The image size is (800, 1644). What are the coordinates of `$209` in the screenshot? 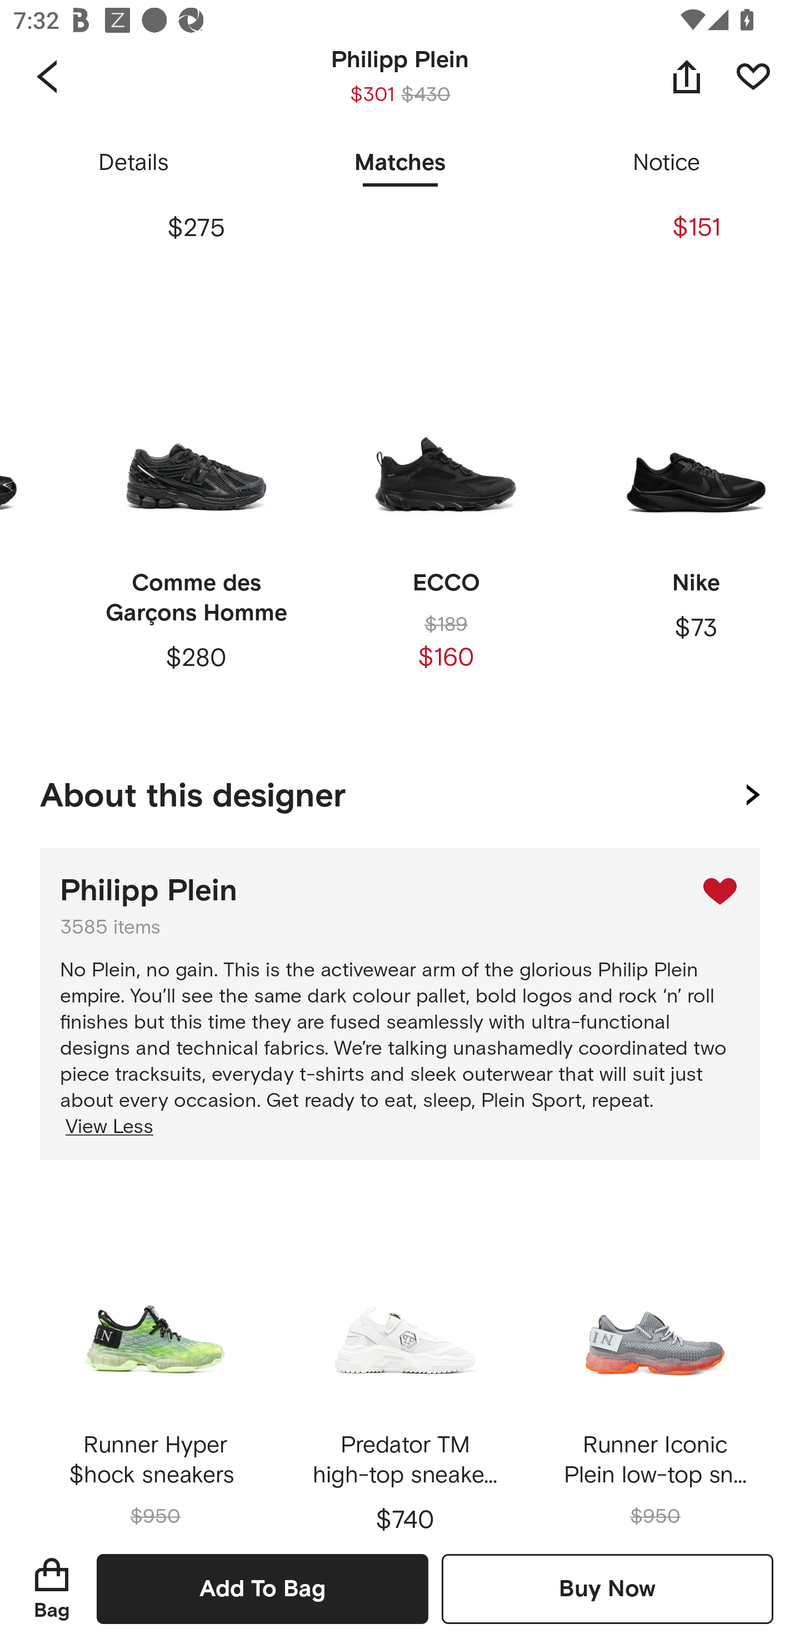 It's located at (446, 152).